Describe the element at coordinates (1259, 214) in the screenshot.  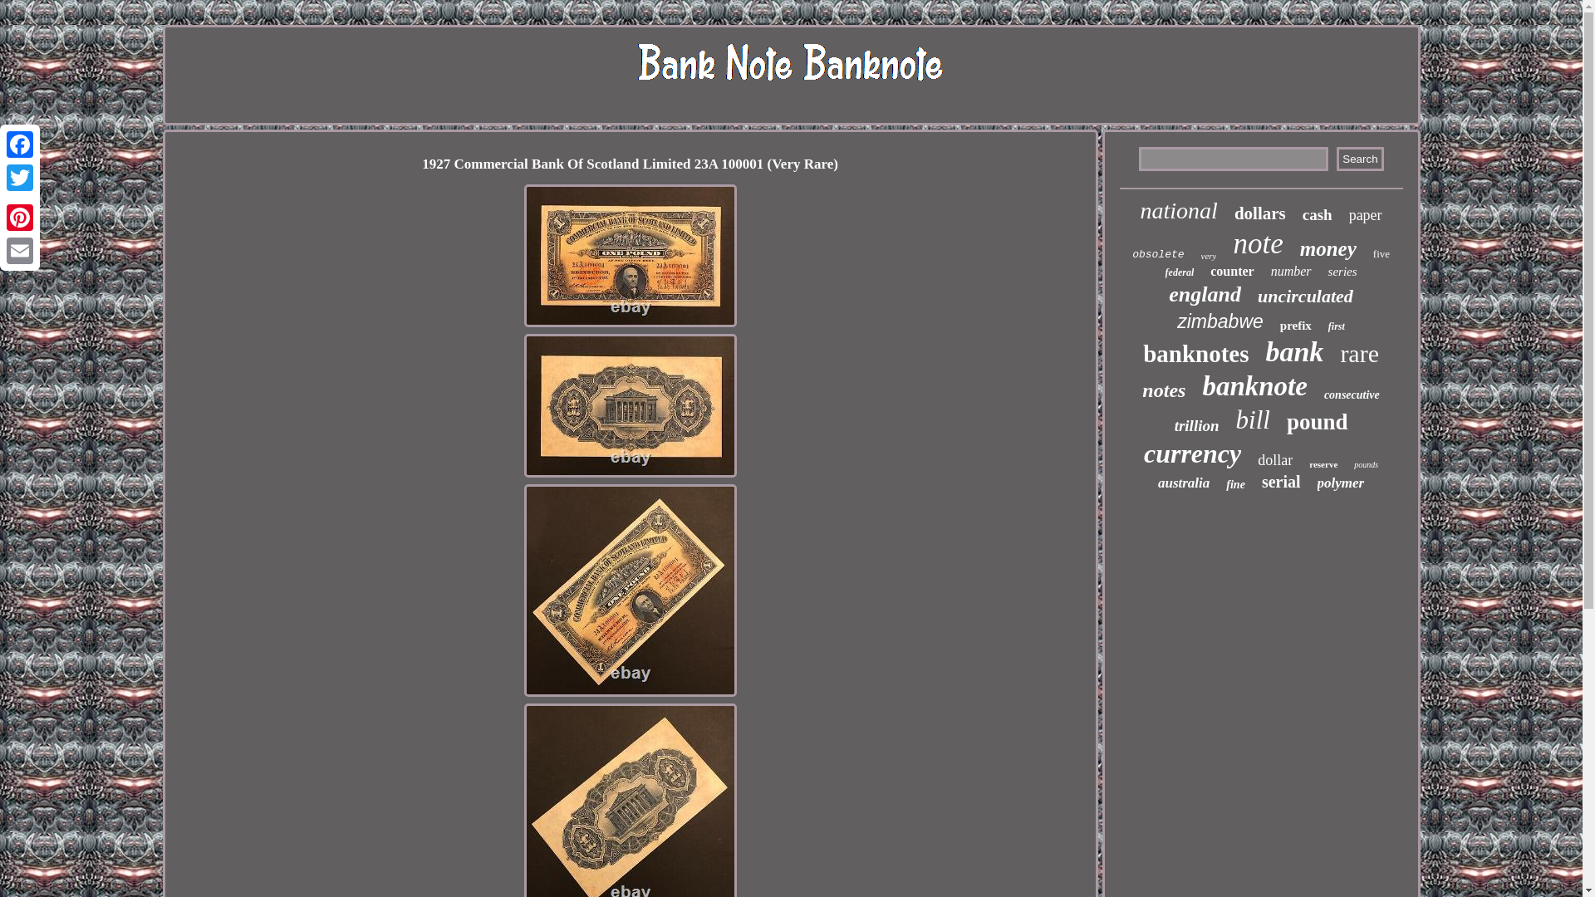
I see `dollars` at that location.